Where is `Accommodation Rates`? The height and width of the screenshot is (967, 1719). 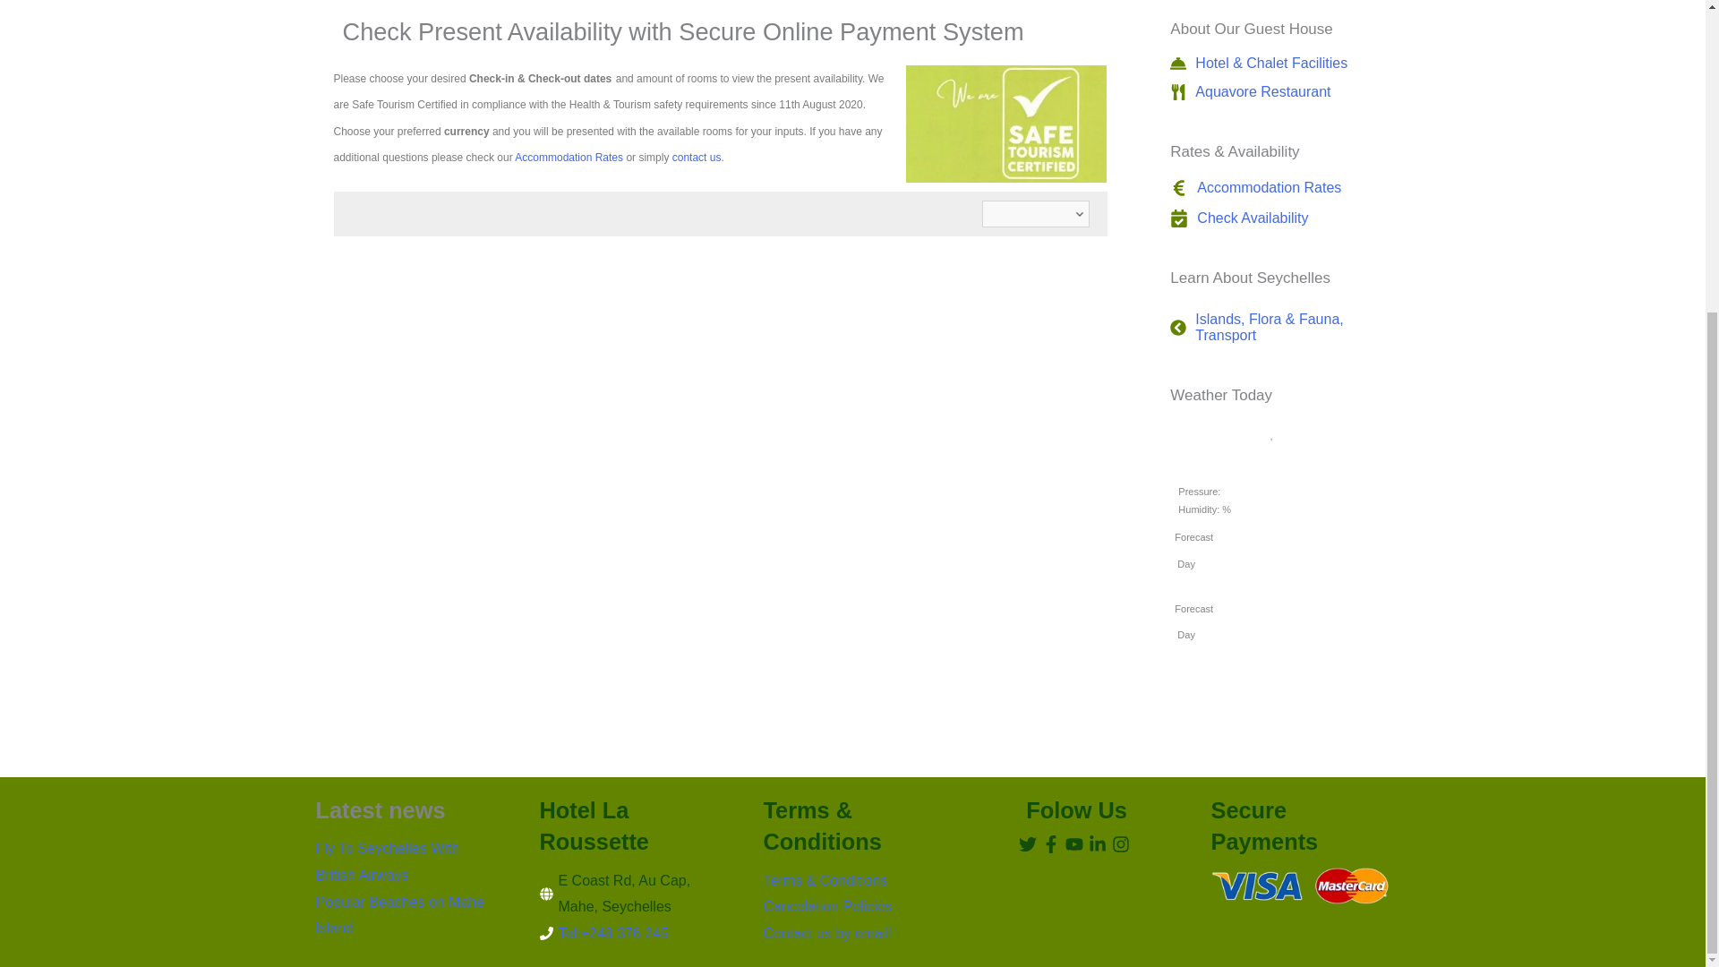 Accommodation Rates is located at coordinates (1255, 188).